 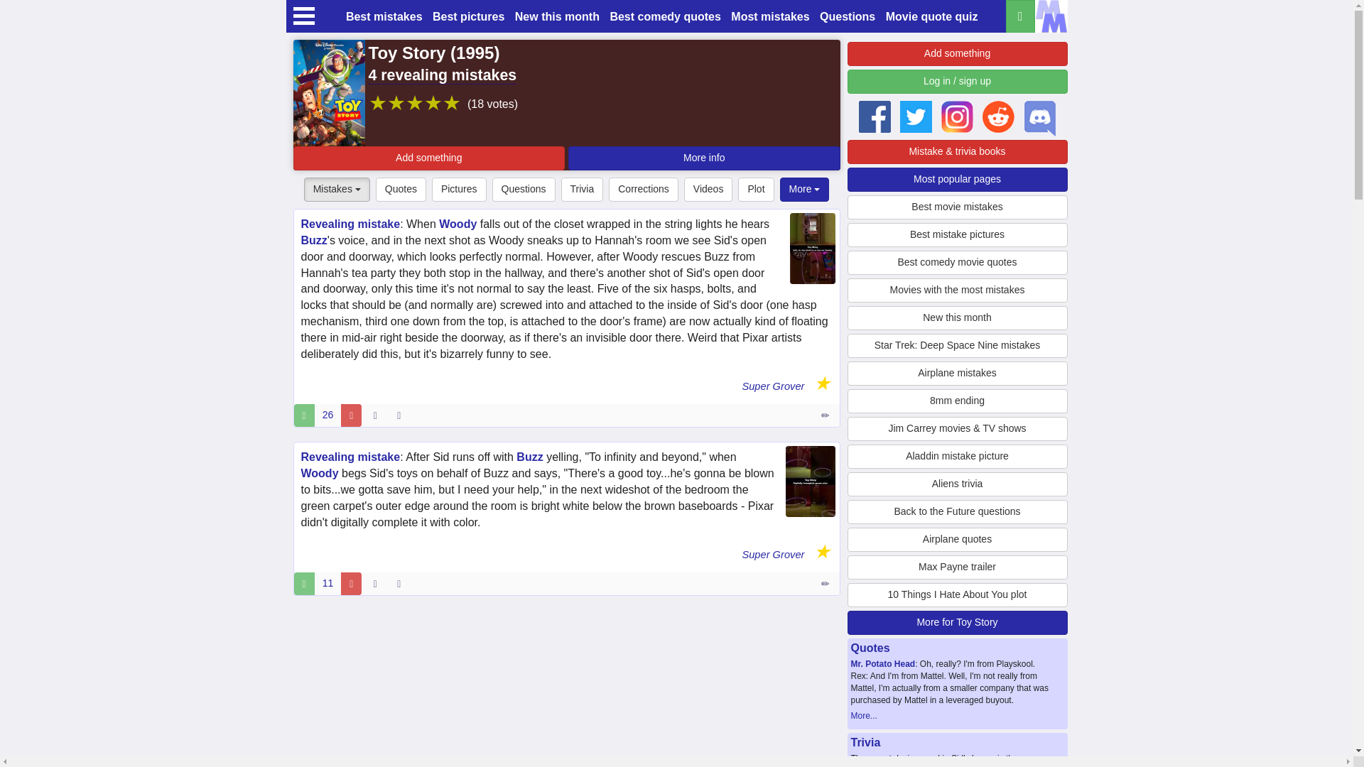 I want to click on I like this, so click(x=304, y=584).